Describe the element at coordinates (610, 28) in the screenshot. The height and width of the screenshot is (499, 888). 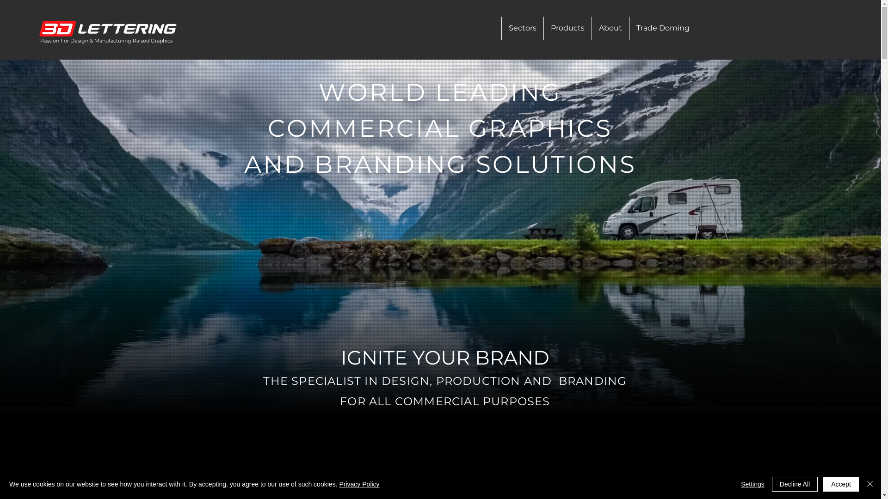
I see `About` at that location.